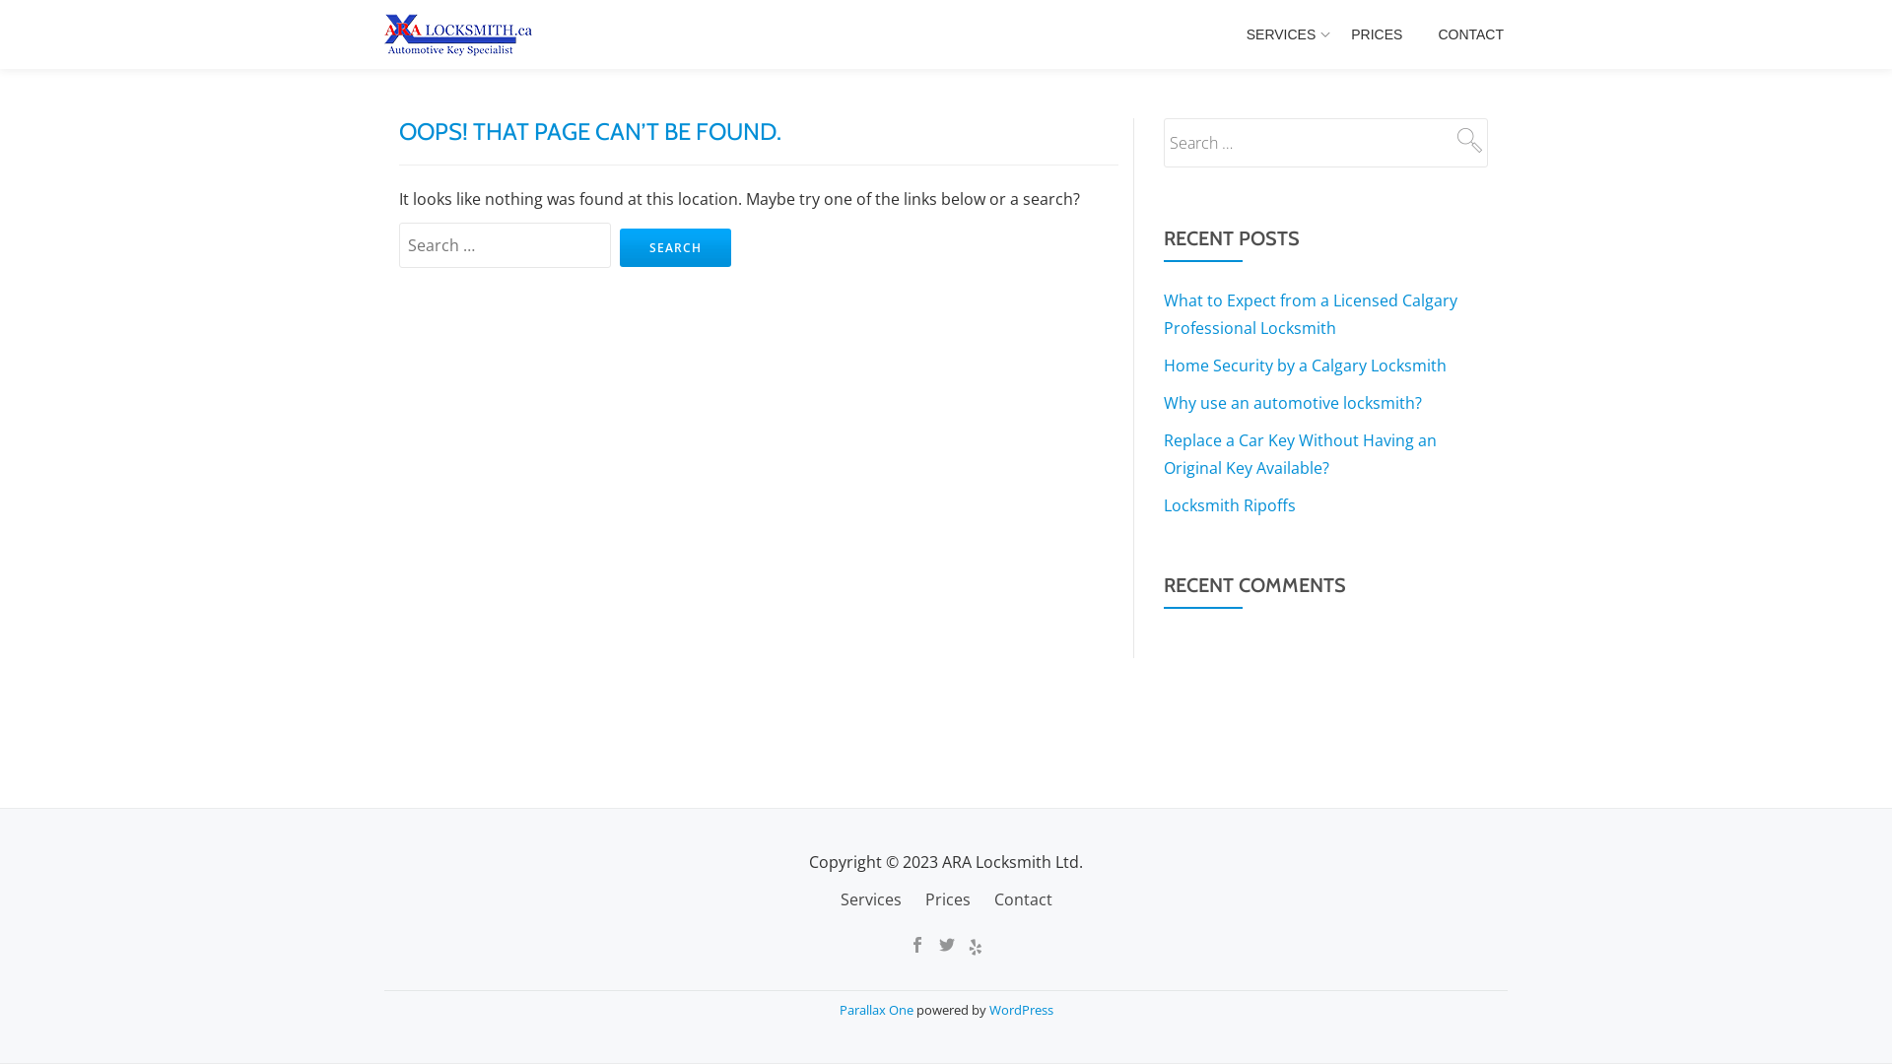  Describe the element at coordinates (870, 899) in the screenshot. I see `Services` at that location.